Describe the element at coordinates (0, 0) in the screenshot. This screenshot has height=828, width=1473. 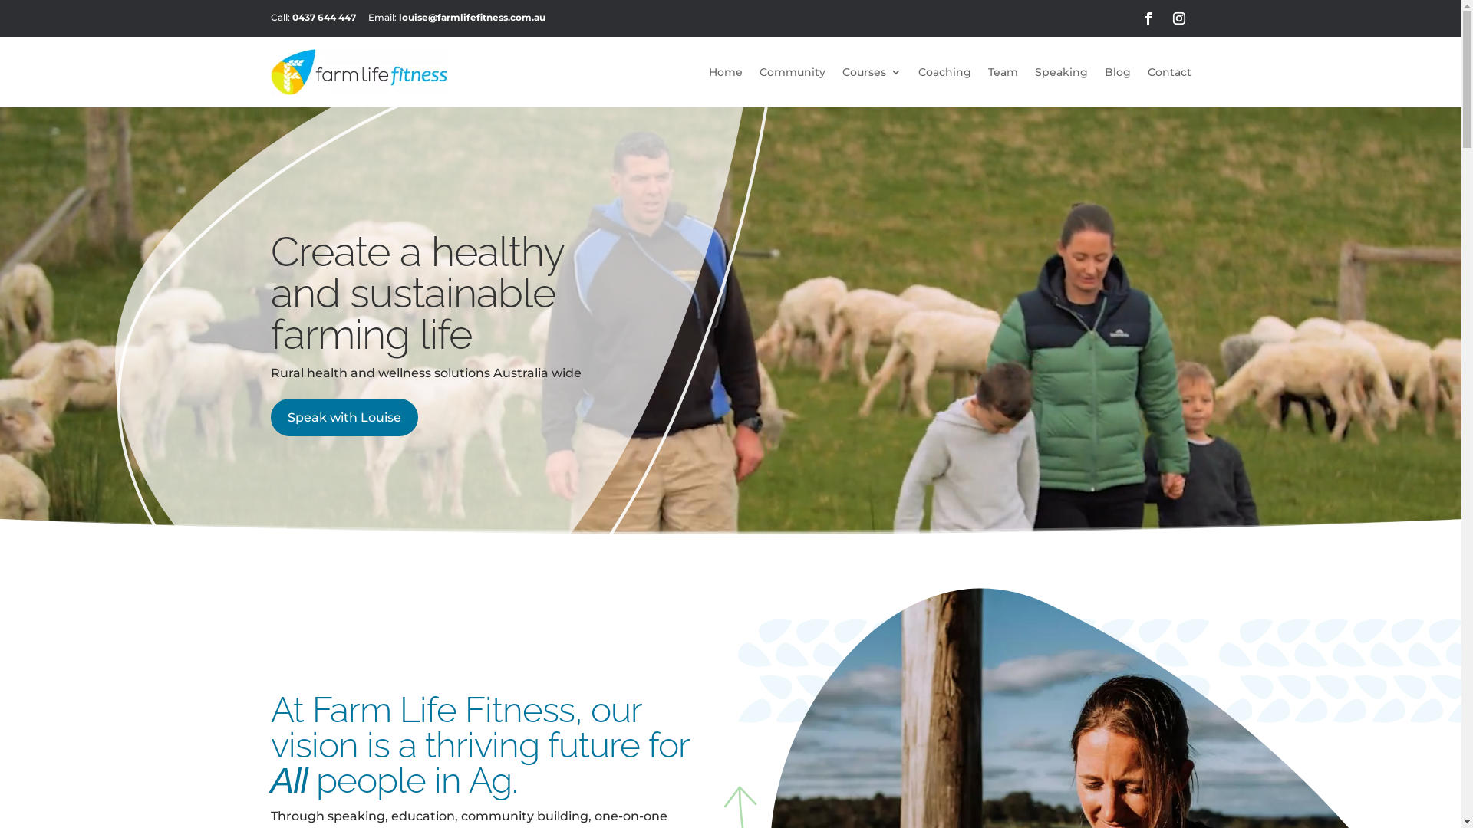
I see `Skip to content` at that location.